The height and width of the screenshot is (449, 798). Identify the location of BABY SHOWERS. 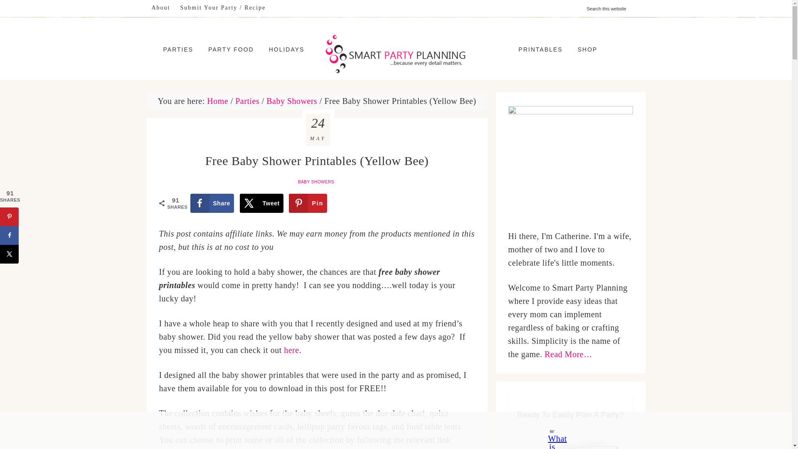
(317, 182).